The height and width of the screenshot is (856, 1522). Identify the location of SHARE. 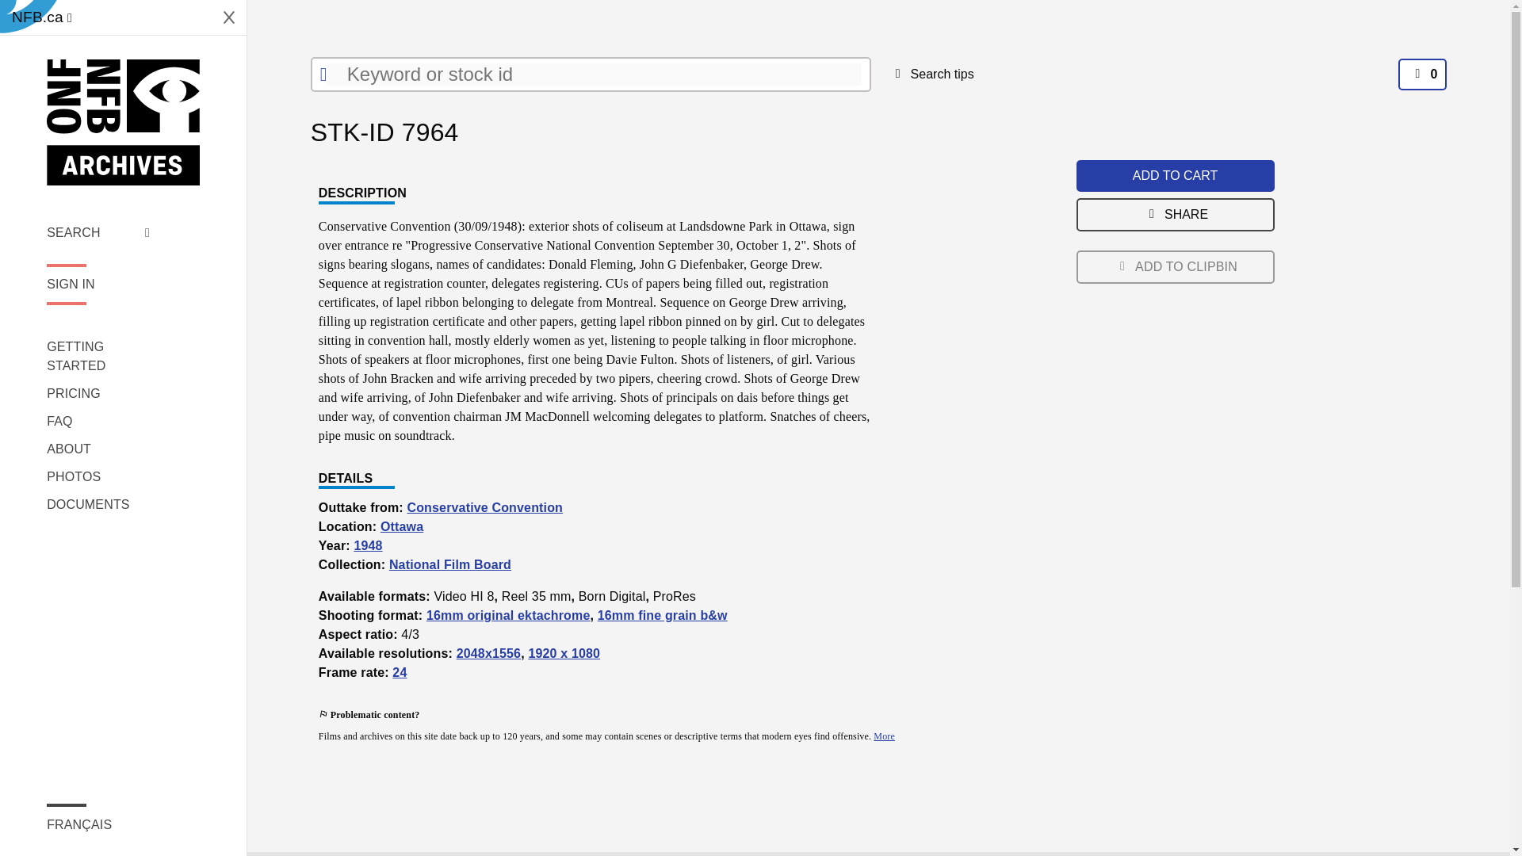
(1175, 214).